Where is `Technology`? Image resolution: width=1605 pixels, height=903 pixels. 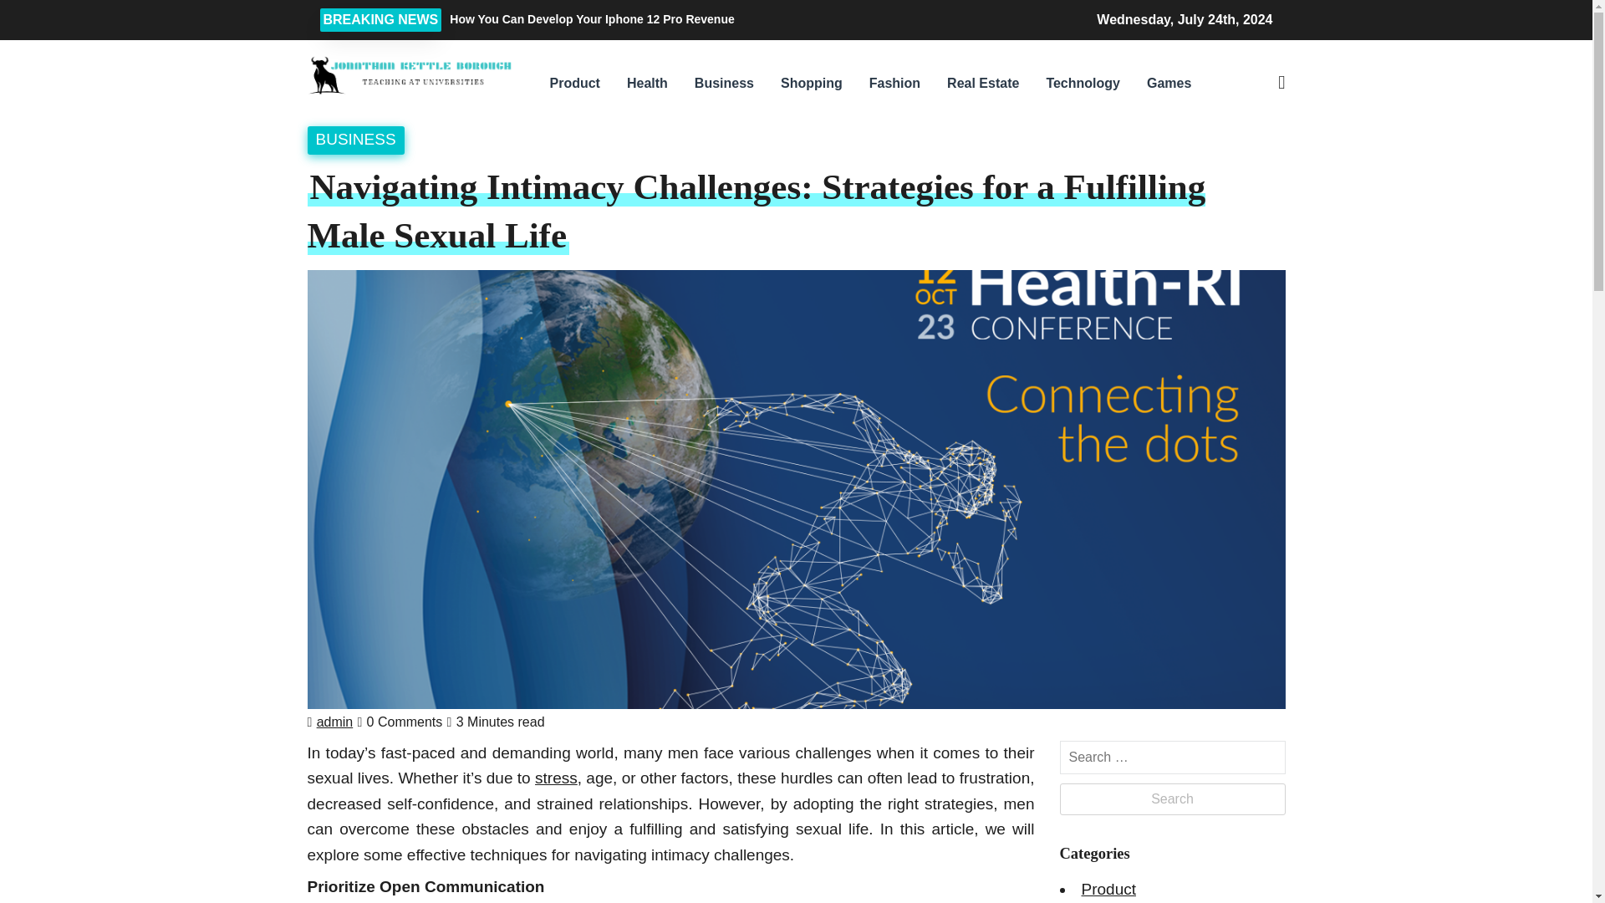 Technology is located at coordinates (1082, 84).